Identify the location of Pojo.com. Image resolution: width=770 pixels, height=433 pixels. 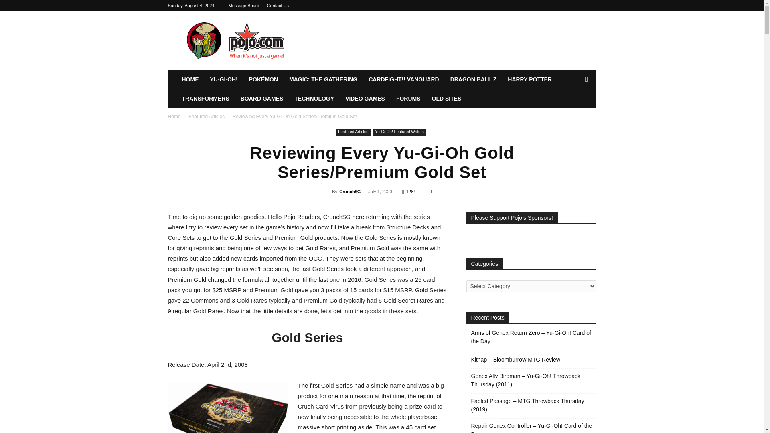
(235, 40).